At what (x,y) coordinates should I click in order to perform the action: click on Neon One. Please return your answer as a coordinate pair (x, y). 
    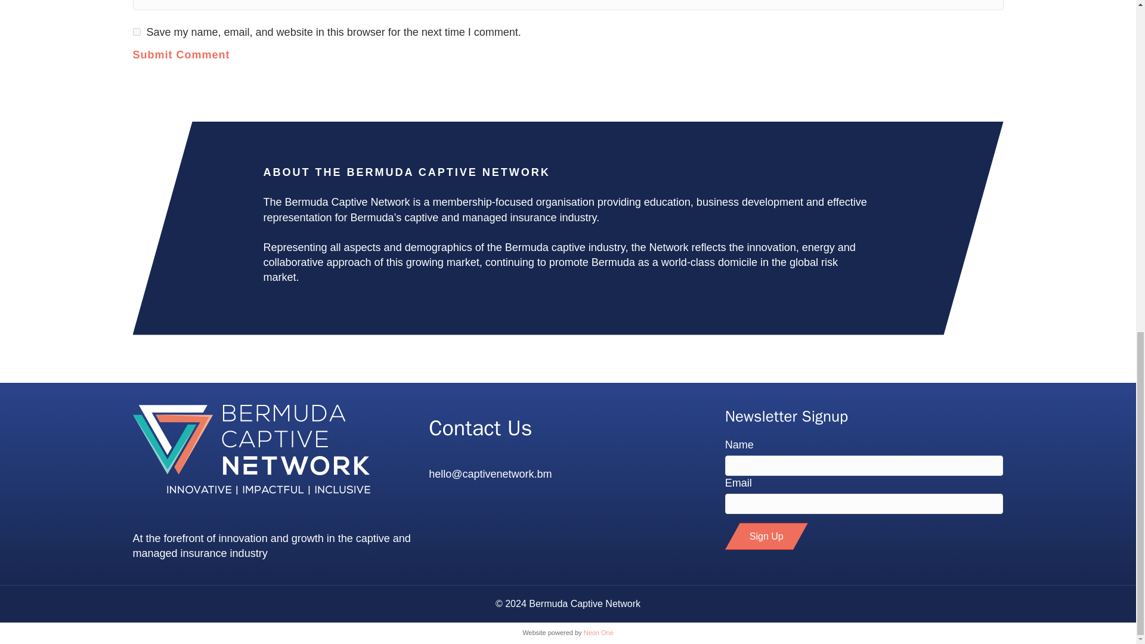
    Looking at the image, I should click on (599, 633).